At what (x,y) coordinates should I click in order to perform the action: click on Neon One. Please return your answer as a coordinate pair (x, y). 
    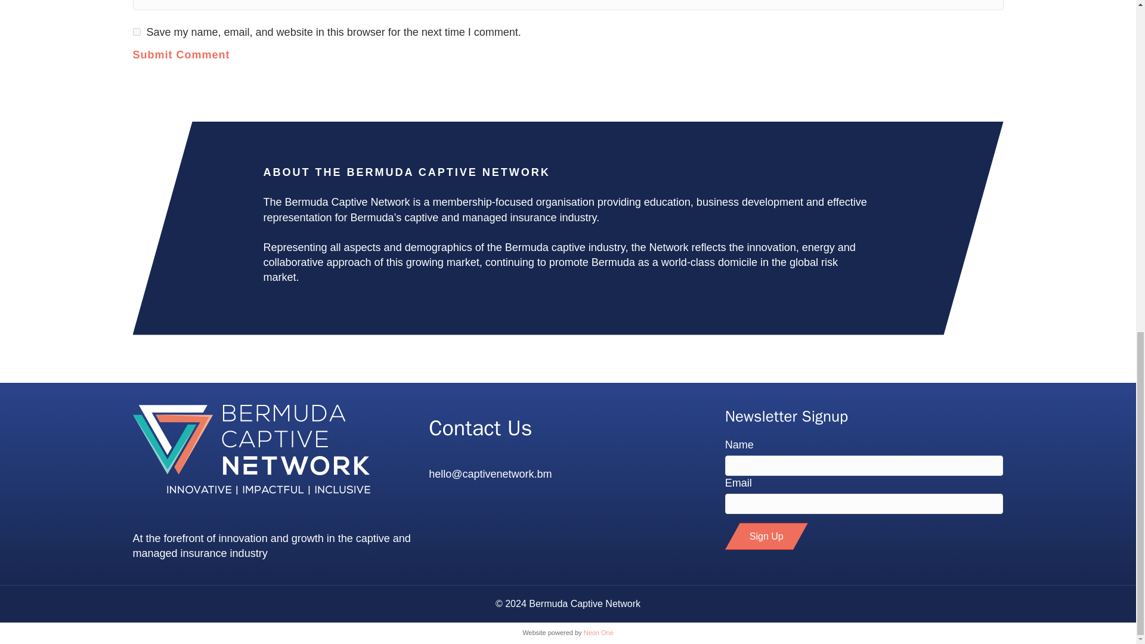
    Looking at the image, I should click on (599, 633).